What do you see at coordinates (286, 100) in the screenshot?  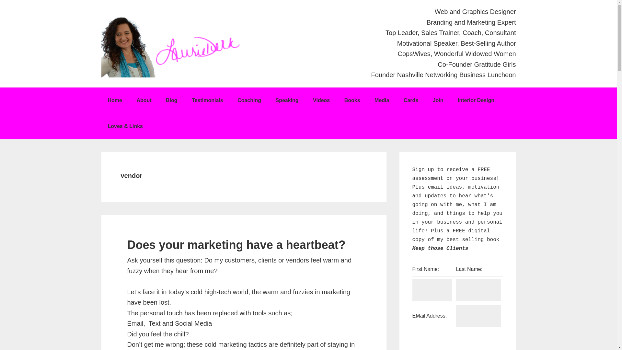 I see `Speaking` at bounding box center [286, 100].